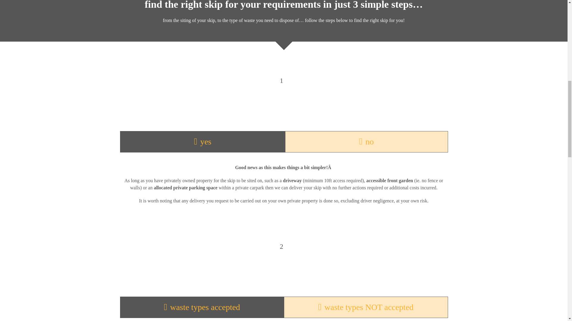  What do you see at coordinates (203, 141) in the screenshot?
I see `yes` at bounding box center [203, 141].